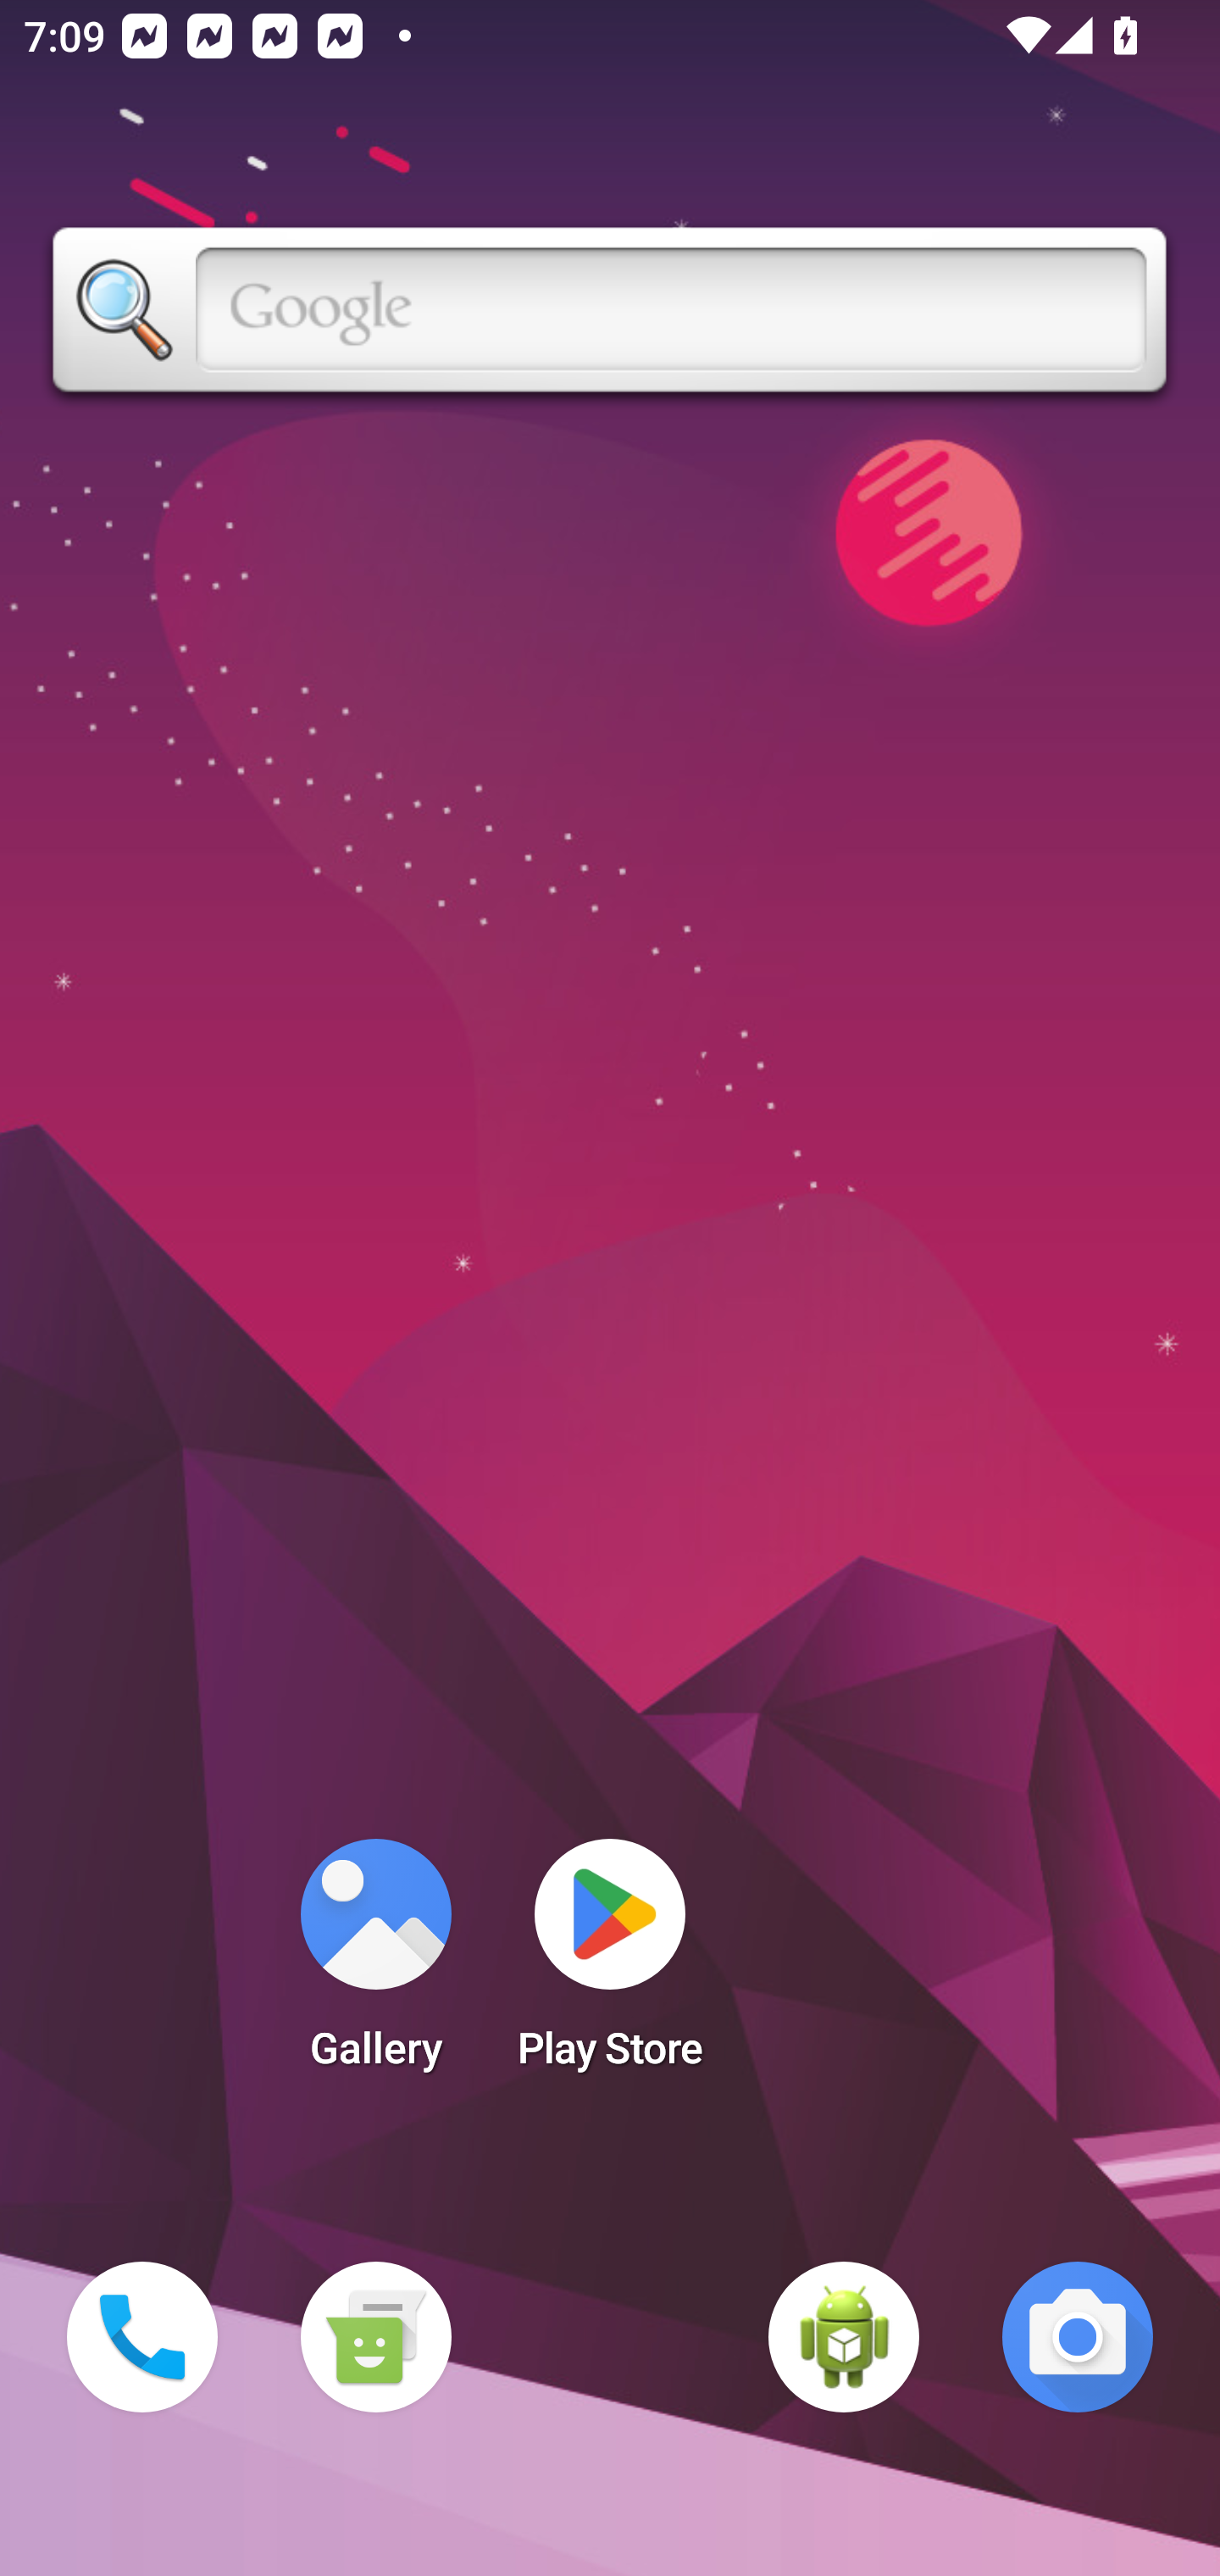  Describe the element at coordinates (375, 1964) in the screenshot. I see `Gallery` at that location.